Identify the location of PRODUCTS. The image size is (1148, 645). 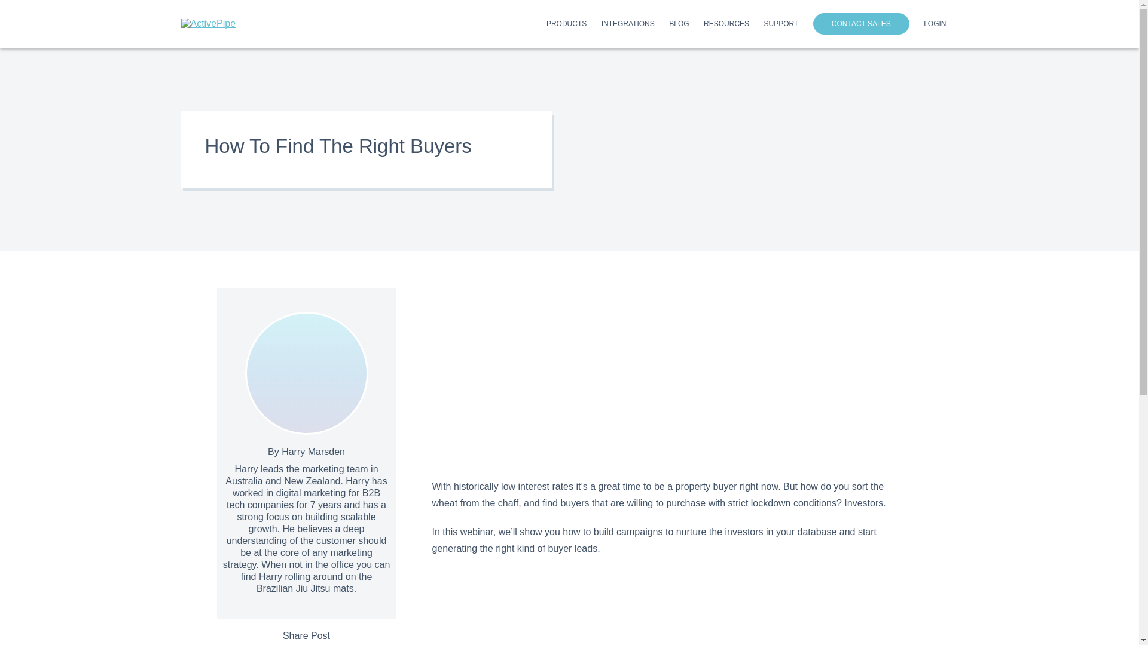
(566, 26).